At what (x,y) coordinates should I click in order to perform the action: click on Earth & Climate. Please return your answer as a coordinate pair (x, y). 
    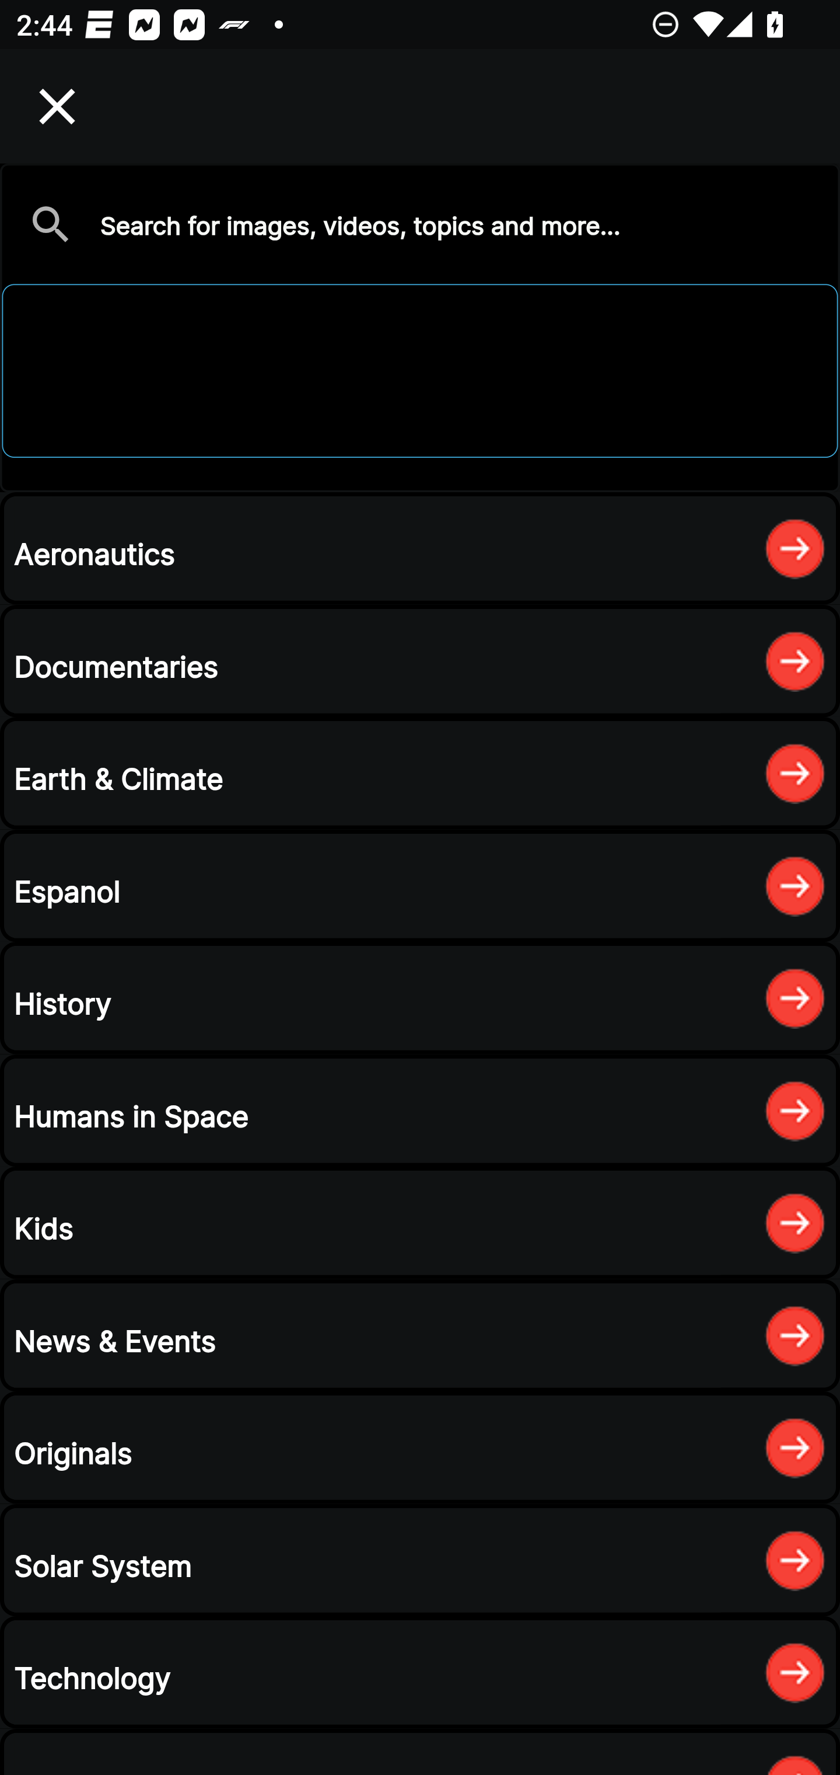
    Looking at the image, I should click on (420, 773).